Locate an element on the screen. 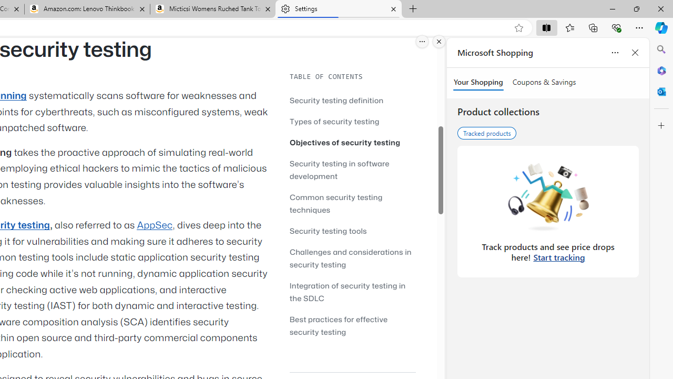 The image size is (673, 379). Customize is located at coordinates (661, 126).